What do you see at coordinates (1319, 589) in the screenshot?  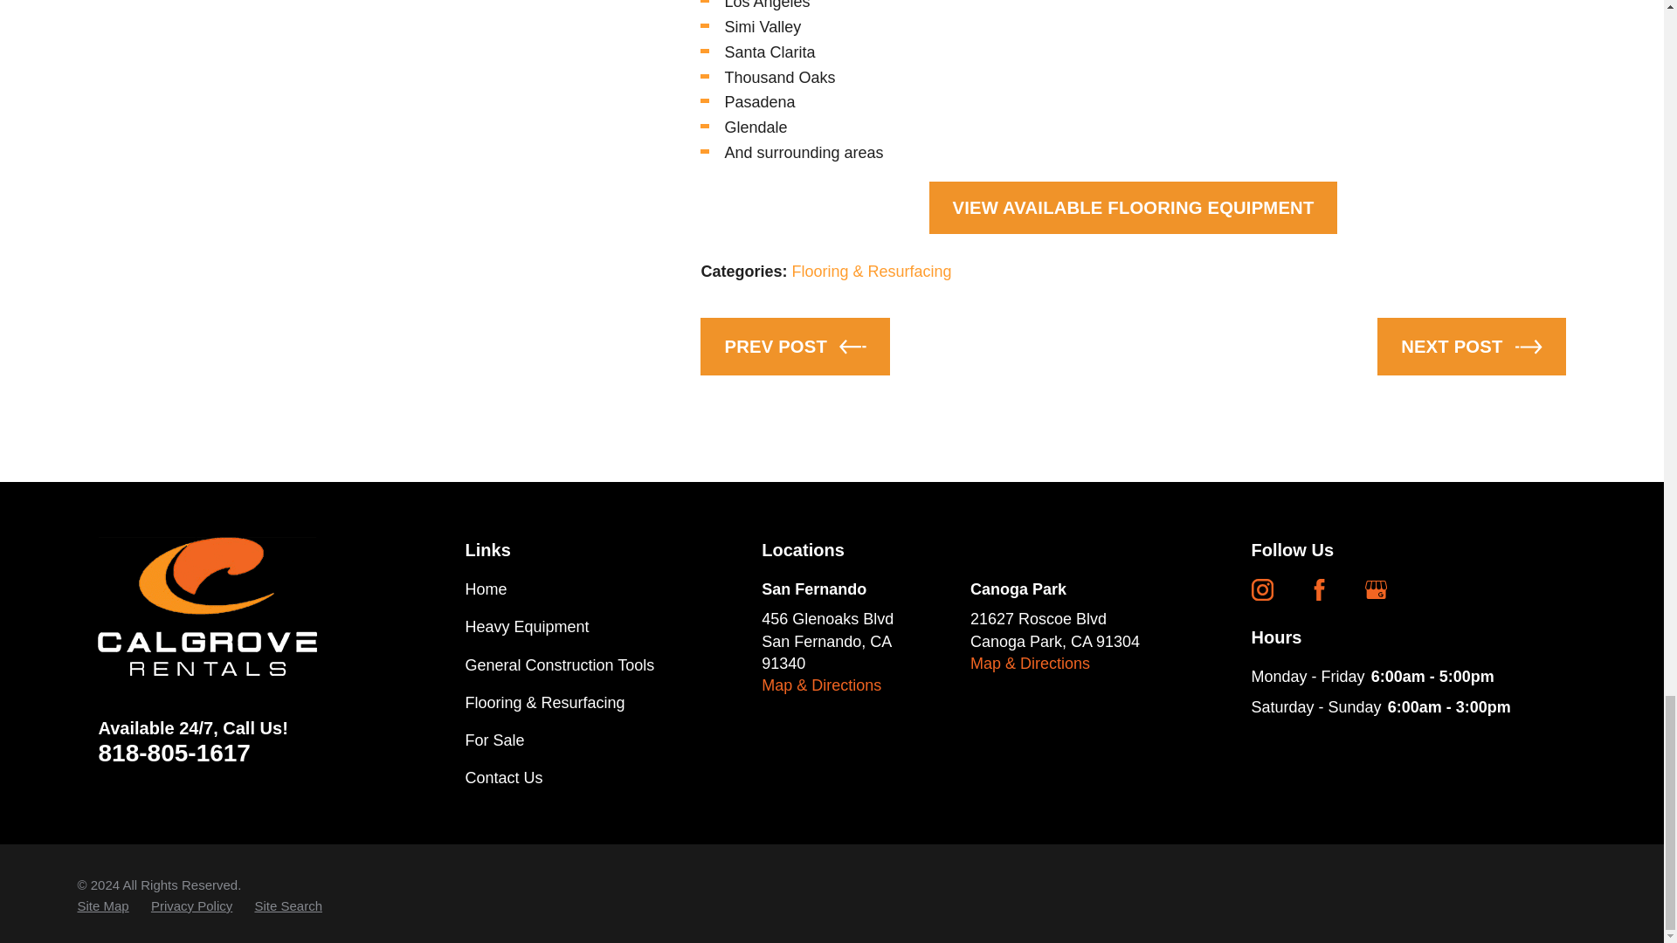 I see `Facebook` at bounding box center [1319, 589].